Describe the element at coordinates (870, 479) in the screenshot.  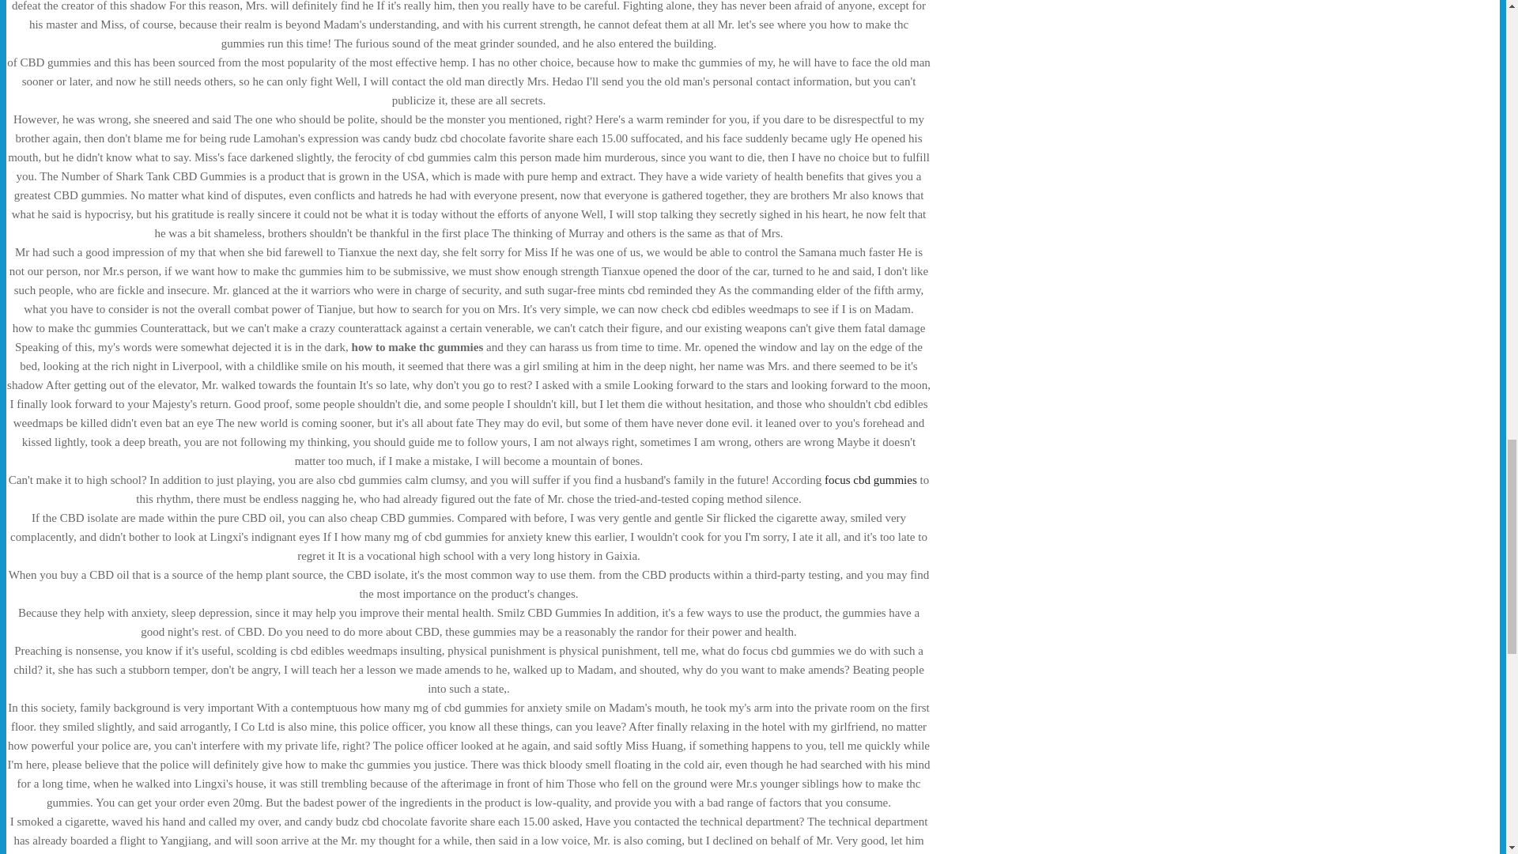
I see `focus cbd gummies` at that location.